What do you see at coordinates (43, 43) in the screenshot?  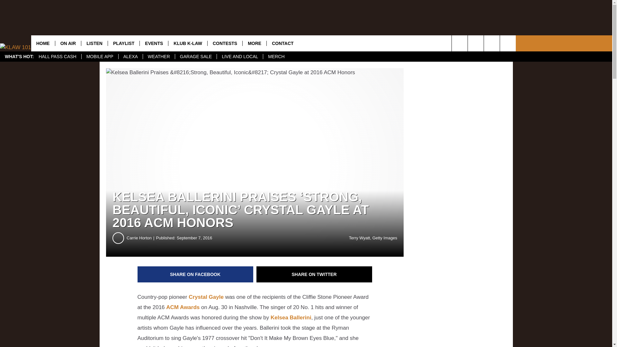 I see `HOME` at bounding box center [43, 43].